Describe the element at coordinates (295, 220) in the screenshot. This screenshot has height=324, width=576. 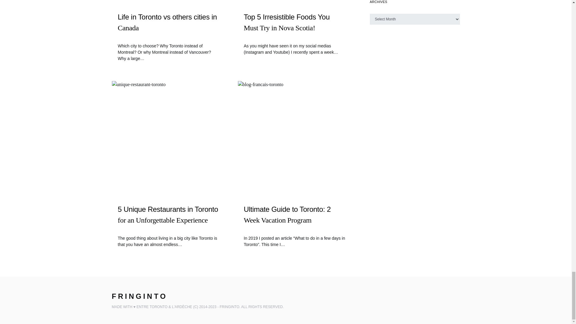
I see `Ultimate Guide to Toronto: 2 Week Vacation Program` at that location.